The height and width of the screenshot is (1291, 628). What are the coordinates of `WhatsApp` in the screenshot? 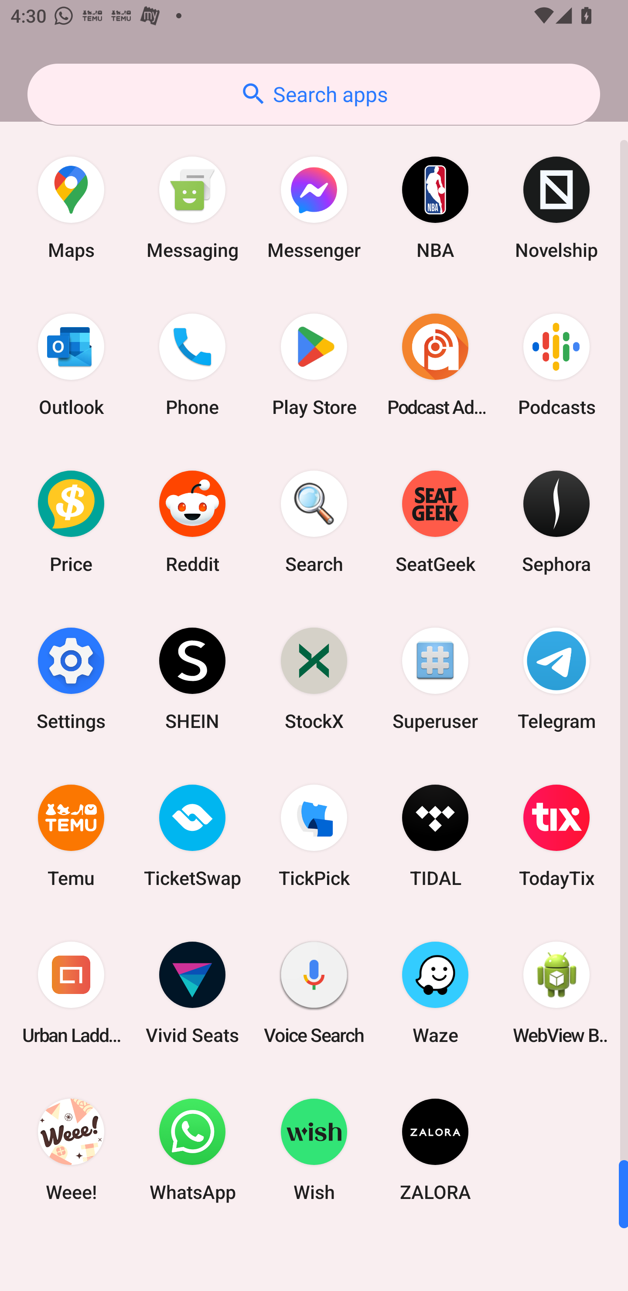 It's located at (192, 1149).